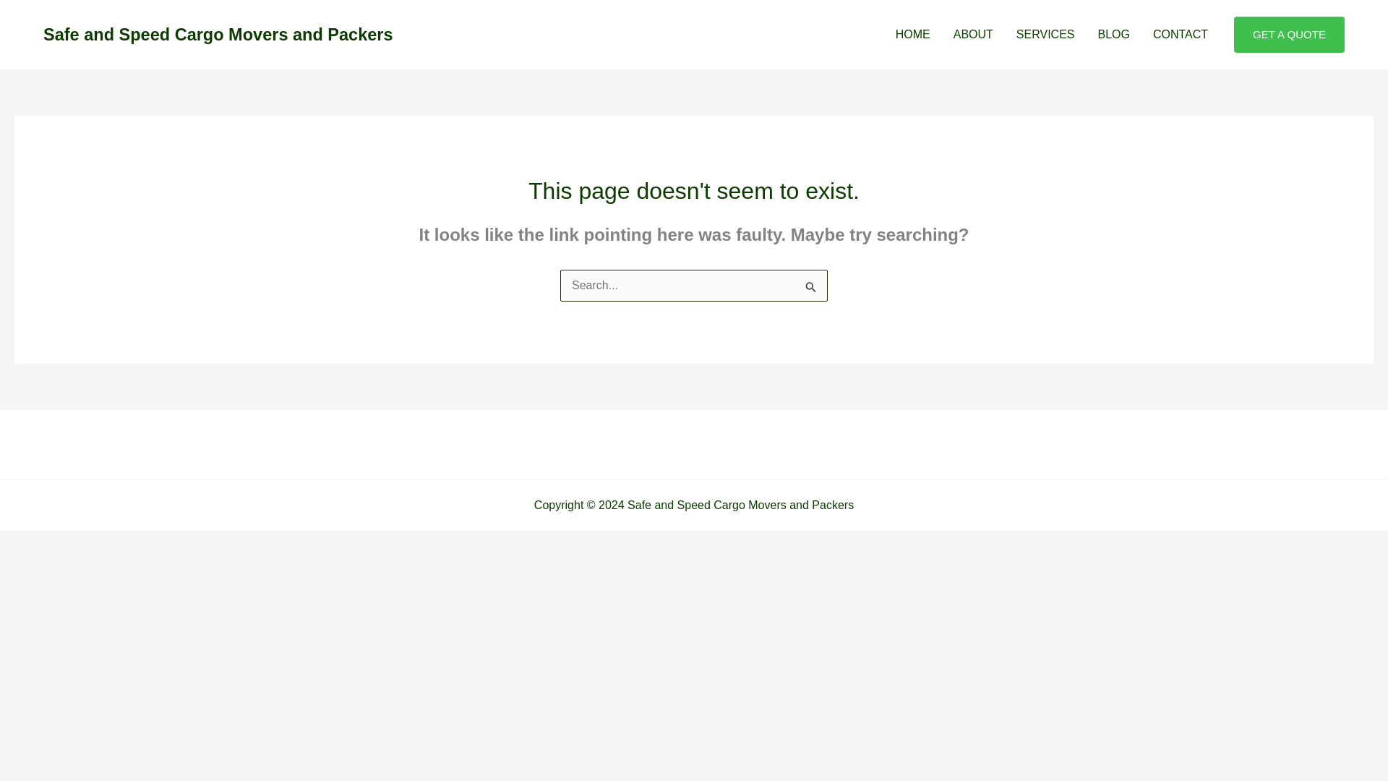  What do you see at coordinates (1180, 35) in the screenshot?
I see `CONTACT` at bounding box center [1180, 35].